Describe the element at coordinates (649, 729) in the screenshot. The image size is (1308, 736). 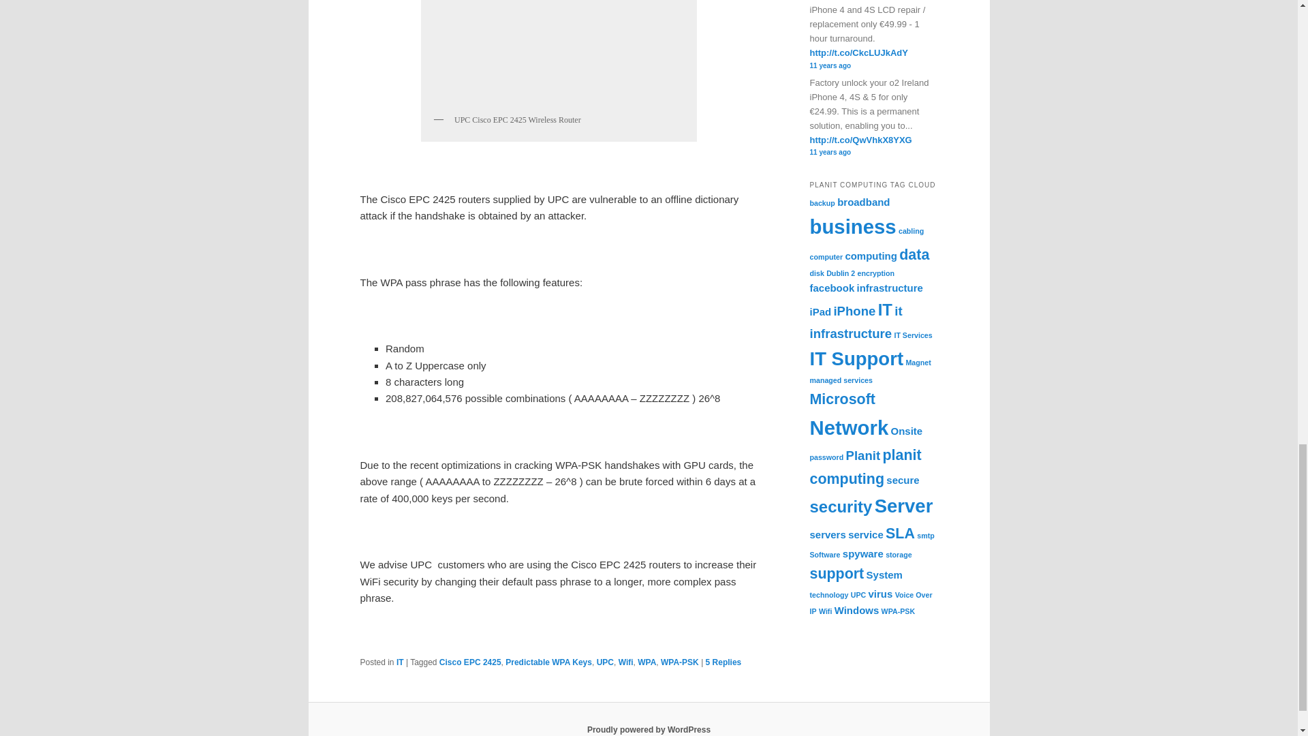
I see `Semantic Personal Publishing Platform` at that location.